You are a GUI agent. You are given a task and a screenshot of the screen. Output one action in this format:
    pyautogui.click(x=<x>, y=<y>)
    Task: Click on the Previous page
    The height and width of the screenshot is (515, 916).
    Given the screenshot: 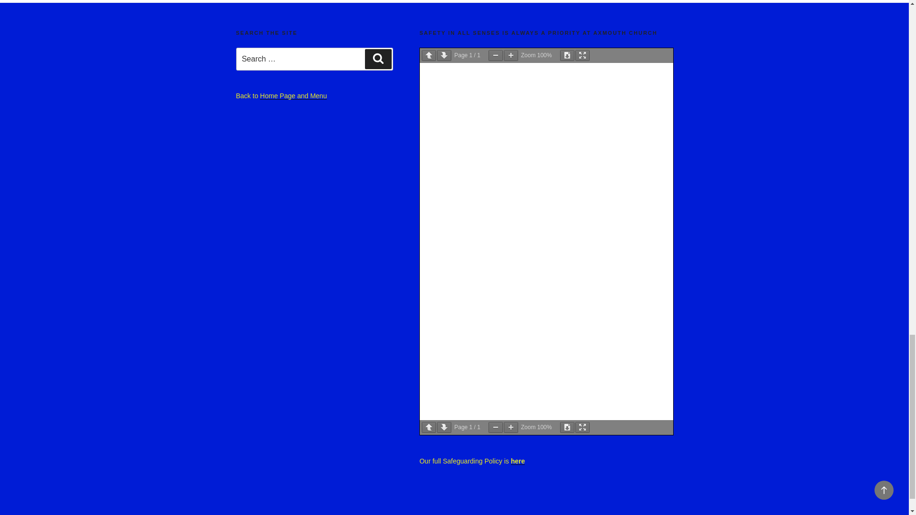 What is the action you would take?
    pyautogui.click(x=428, y=55)
    